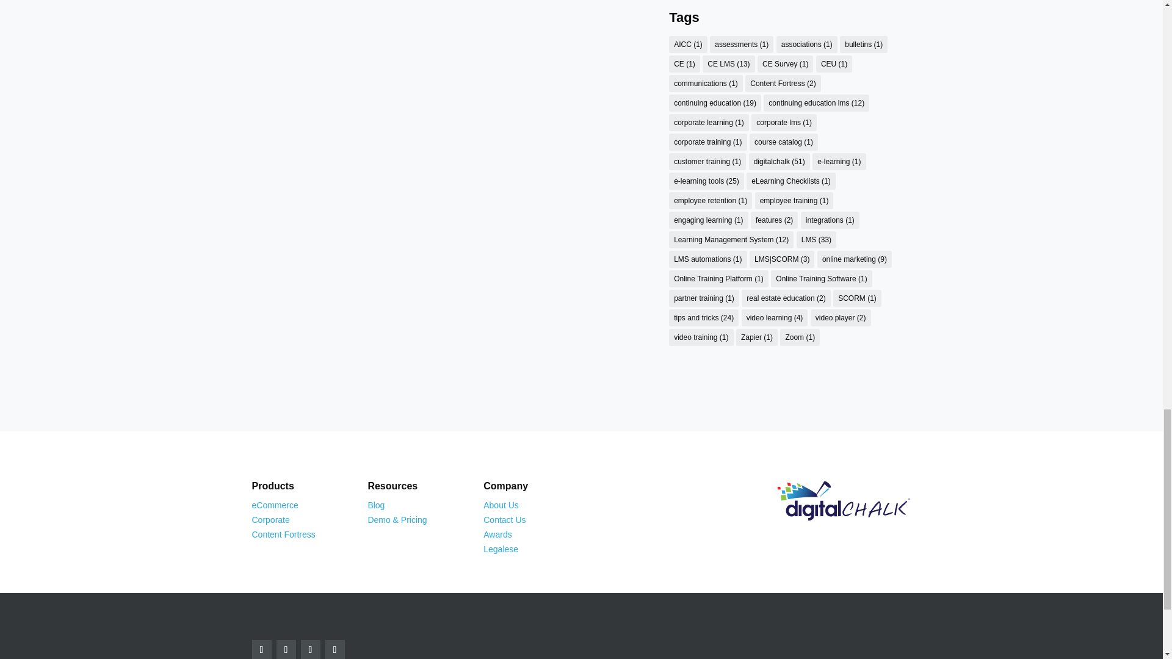 This screenshot has height=659, width=1172. Describe the element at coordinates (270, 519) in the screenshot. I see `DigitalChalk for Corporate LMS` at that location.